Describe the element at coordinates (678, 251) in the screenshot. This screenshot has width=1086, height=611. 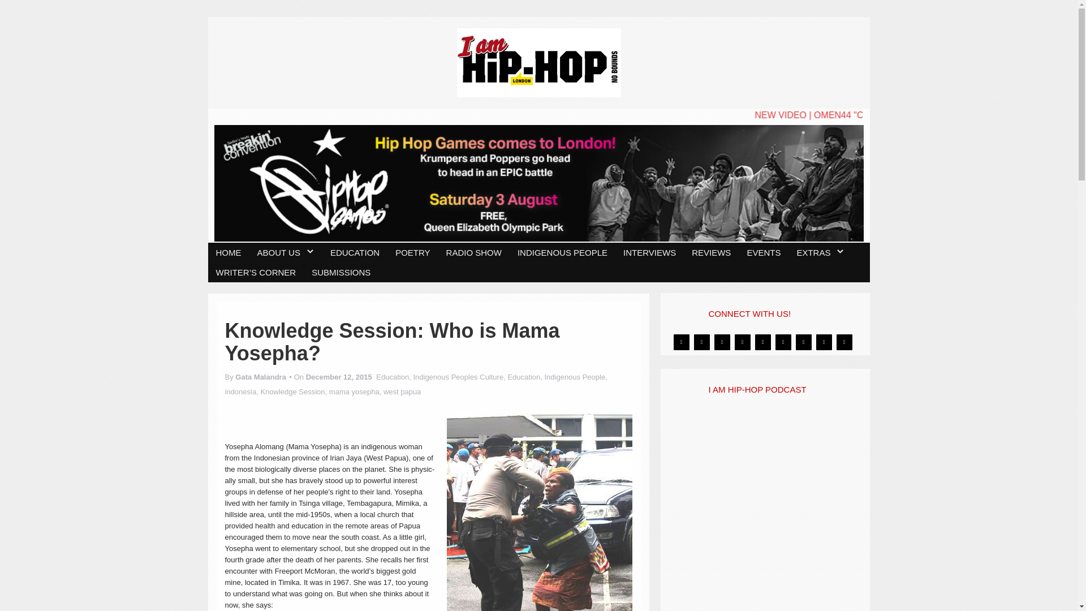
I see `EXTRAS` at that location.